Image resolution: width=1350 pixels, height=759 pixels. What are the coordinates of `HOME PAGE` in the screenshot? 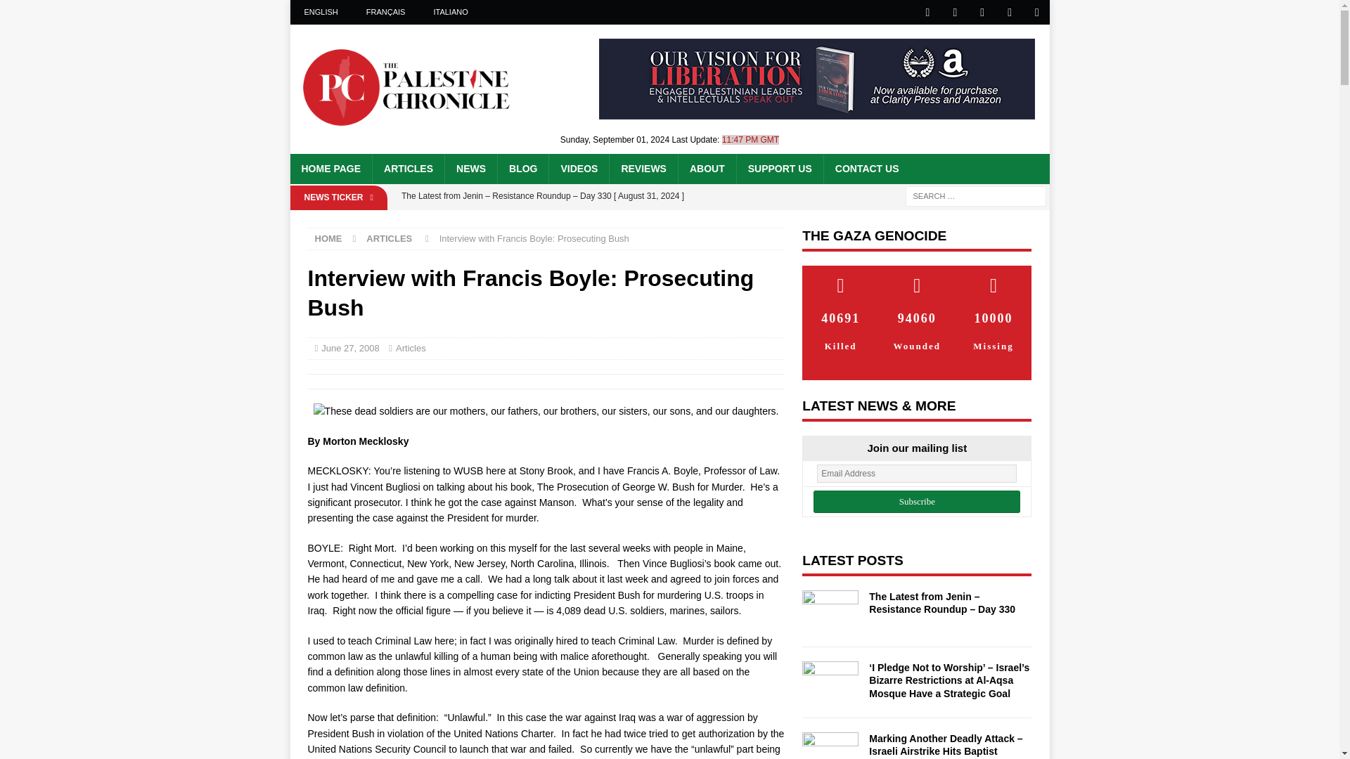 It's located at (330, 169).